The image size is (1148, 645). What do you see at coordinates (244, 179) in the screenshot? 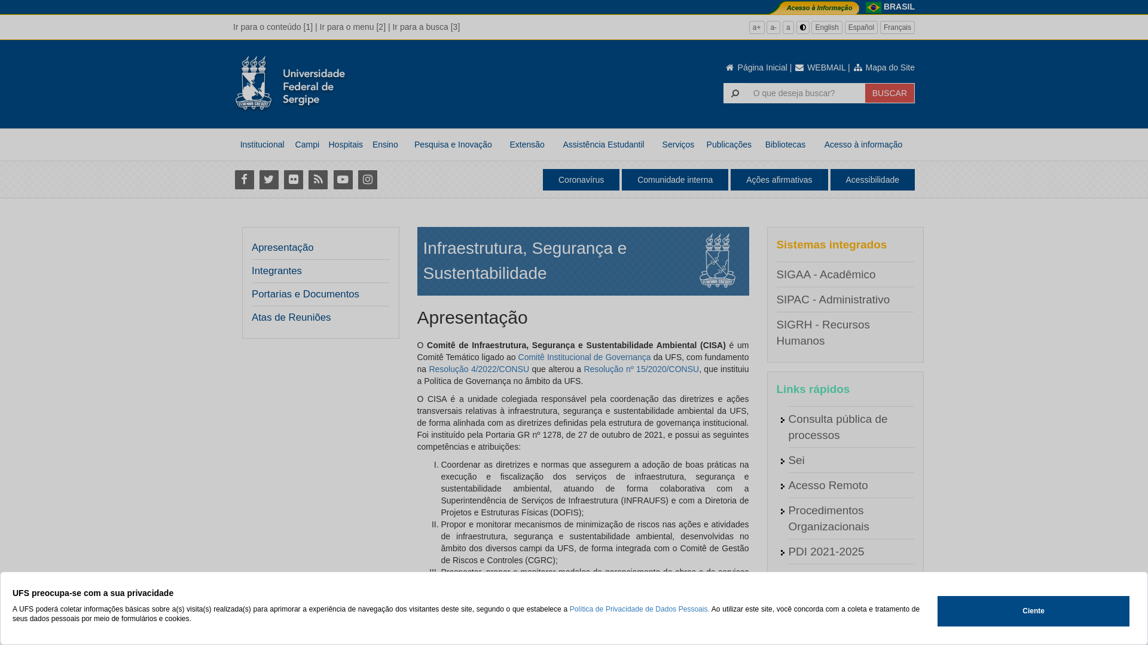
I see `Facebook` at bounding box center [244, 179].